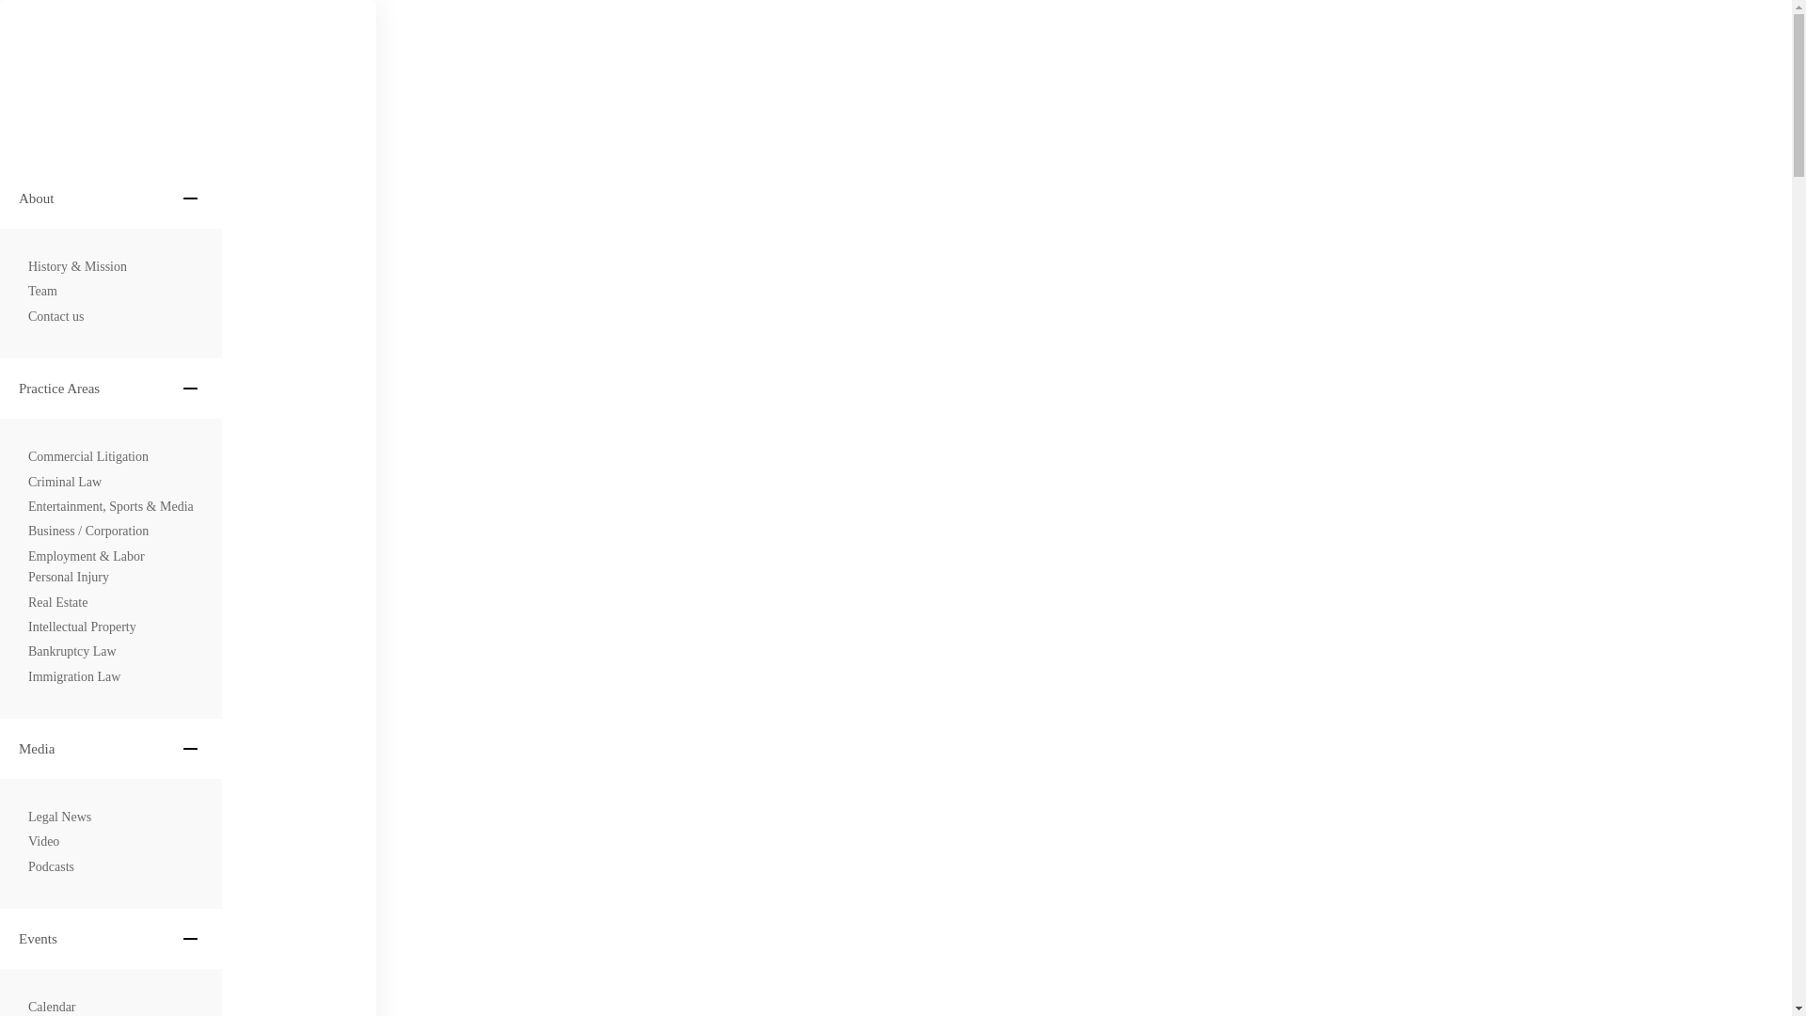  I want to click on Commercial Litigation, so click(88, 457).